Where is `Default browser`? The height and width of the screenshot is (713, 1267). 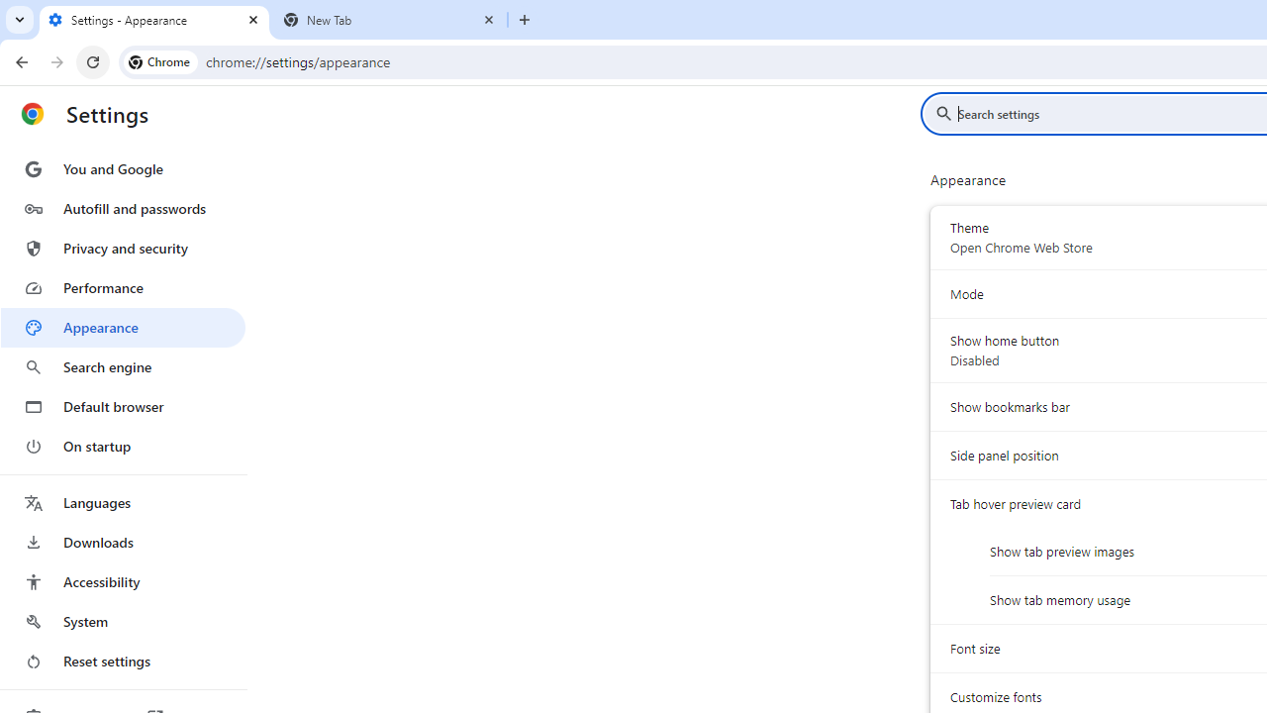 Default browser is located at coordinates (123, 406).